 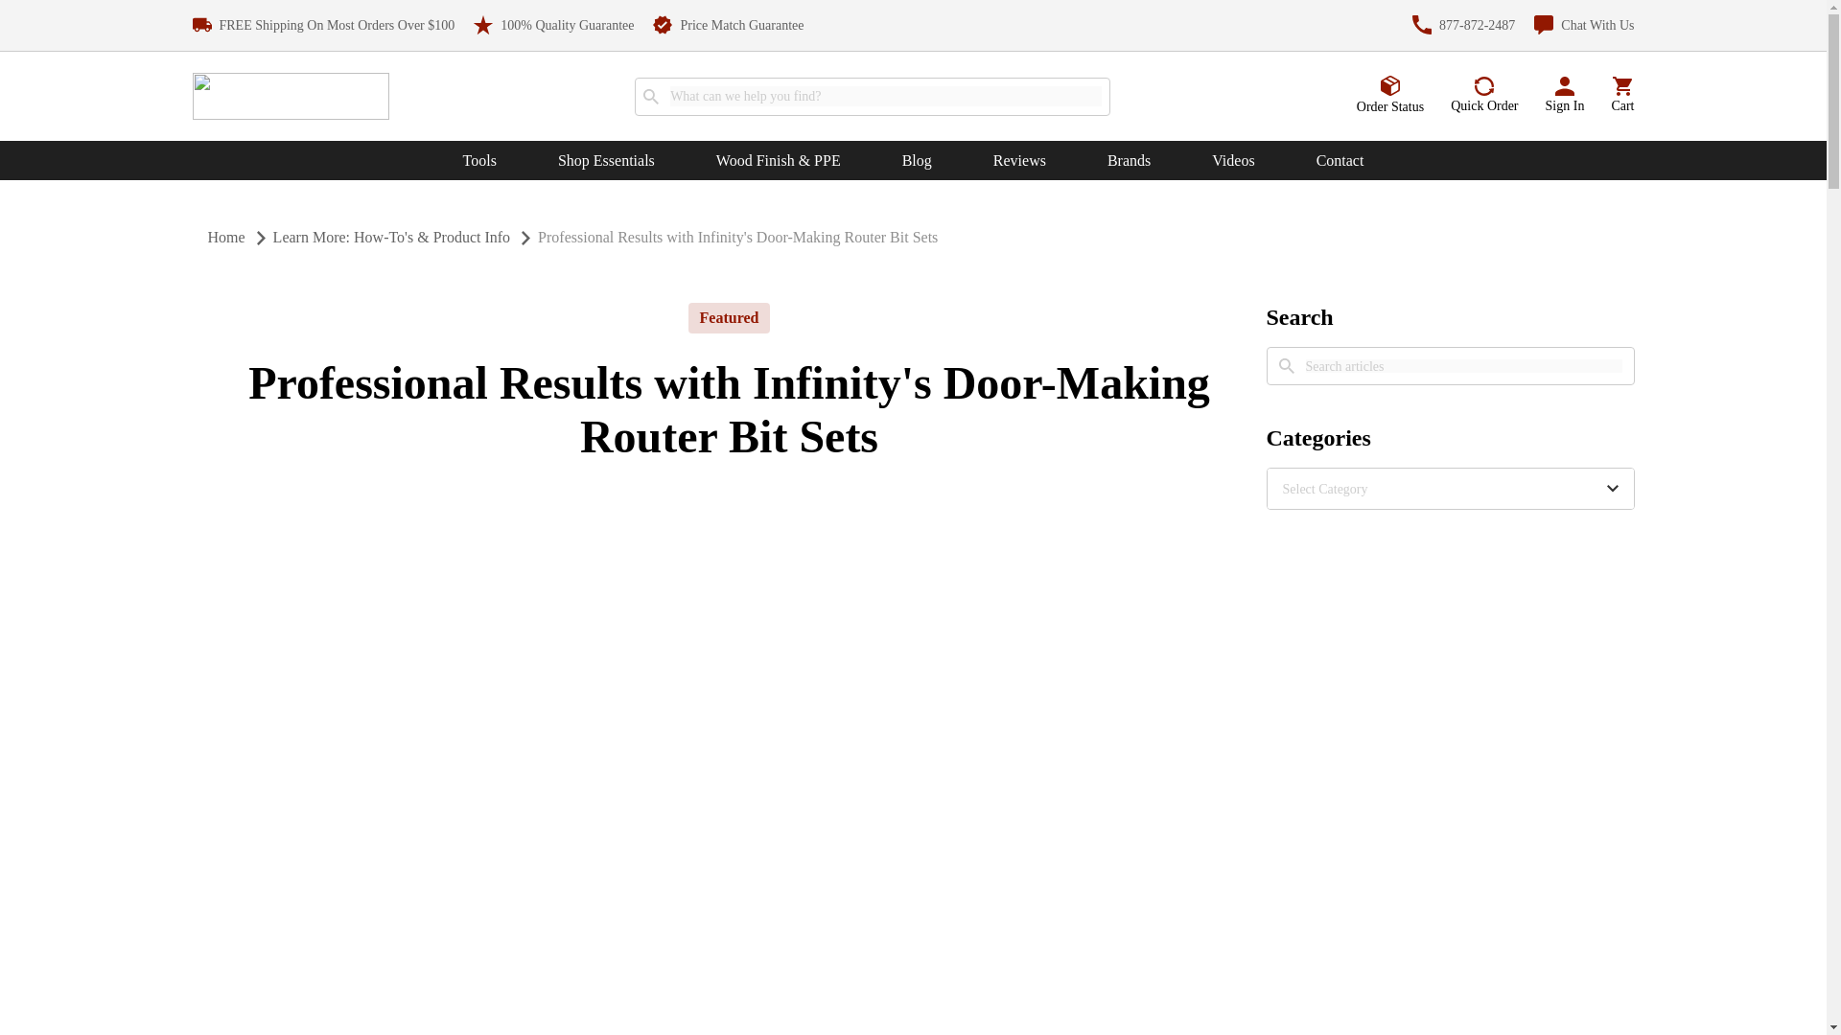 What do you see at coordinates (479, 161) in the screenshot?
I see `Tools` at bounding box center [479, 161].